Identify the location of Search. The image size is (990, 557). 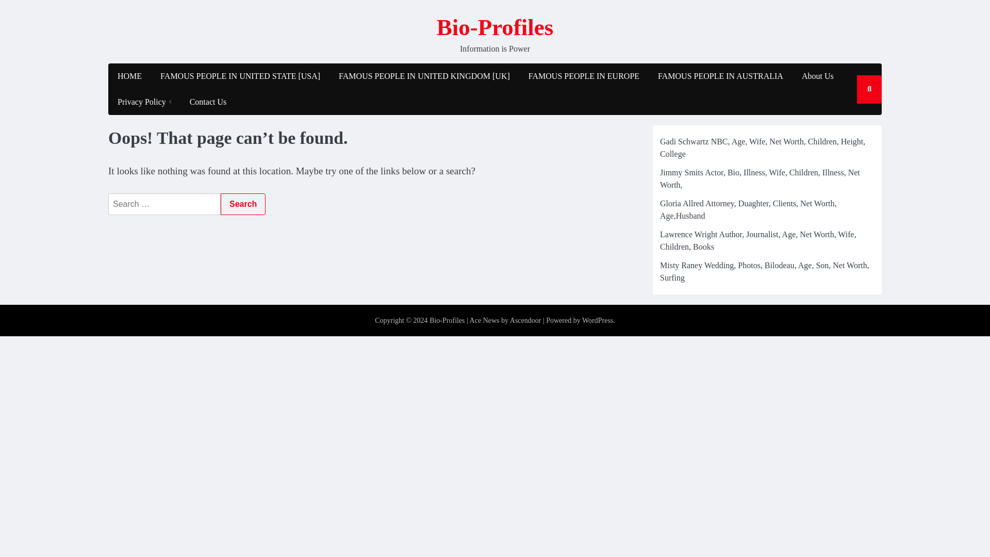
(858, 119).